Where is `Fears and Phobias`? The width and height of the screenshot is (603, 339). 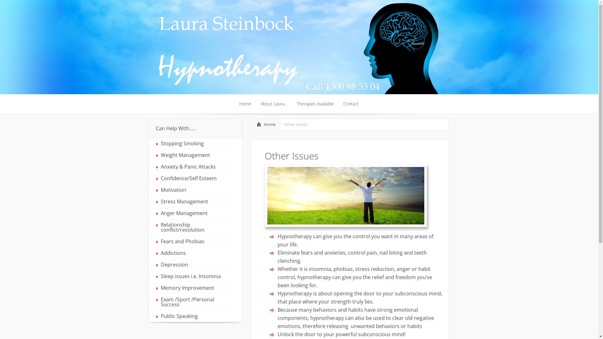 Fears and Phobias is located at coordinates (196, 241).